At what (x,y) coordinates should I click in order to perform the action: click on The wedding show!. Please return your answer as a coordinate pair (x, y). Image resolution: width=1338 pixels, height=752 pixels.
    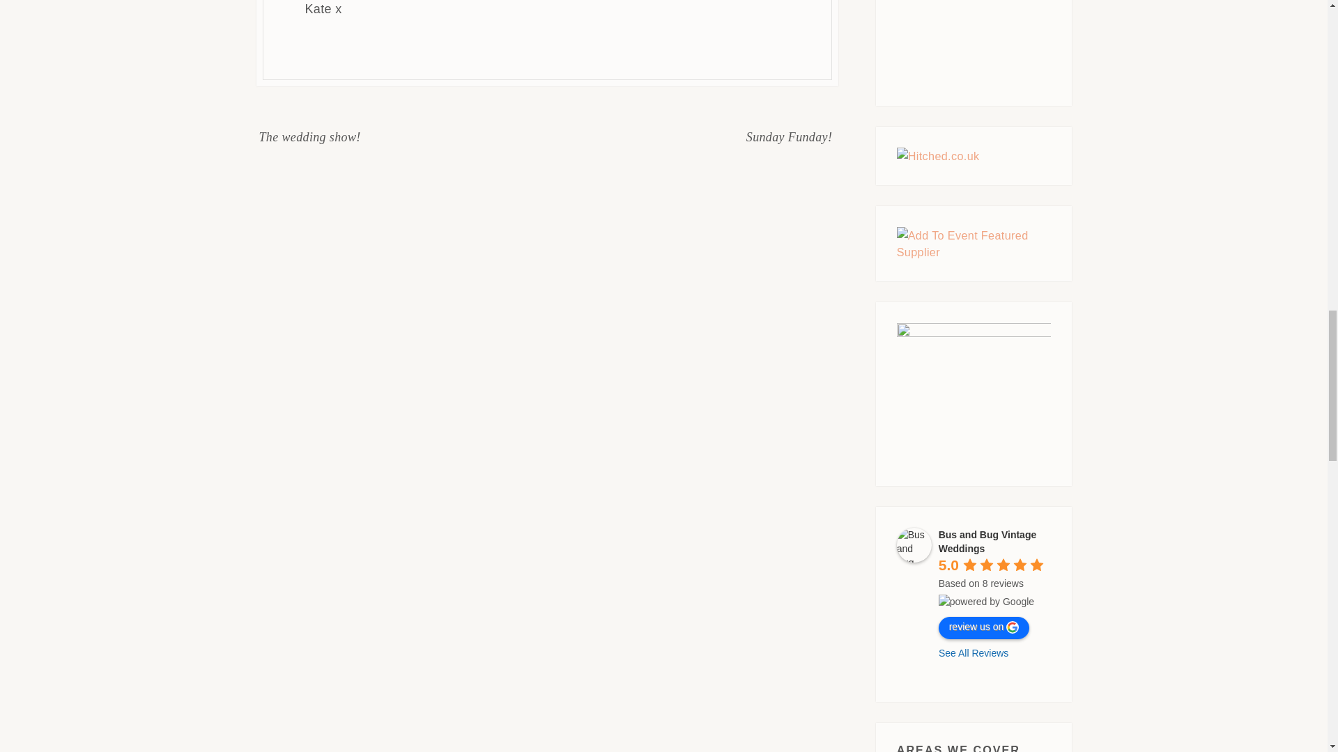
    Looking at the image, I should click on (310, 136).